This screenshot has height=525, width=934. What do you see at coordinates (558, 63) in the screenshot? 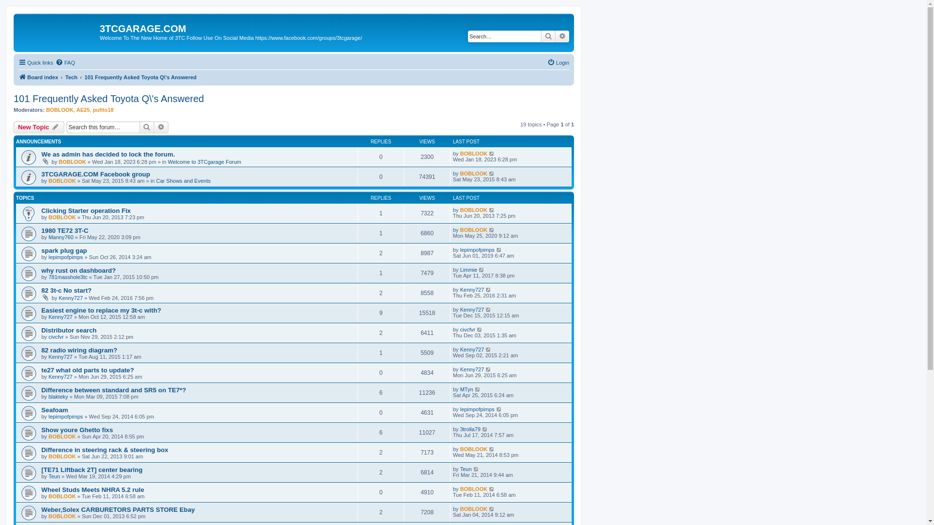
I see `Login` at bounding box center [558, 63].